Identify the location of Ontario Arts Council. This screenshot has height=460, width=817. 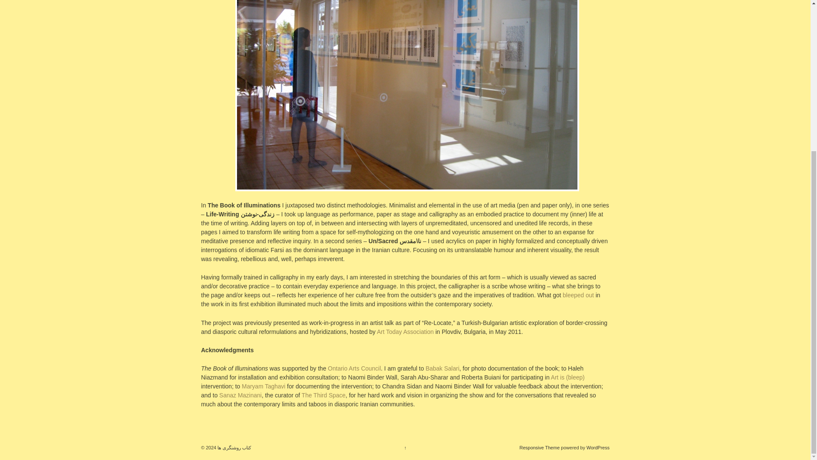
(355, 368).